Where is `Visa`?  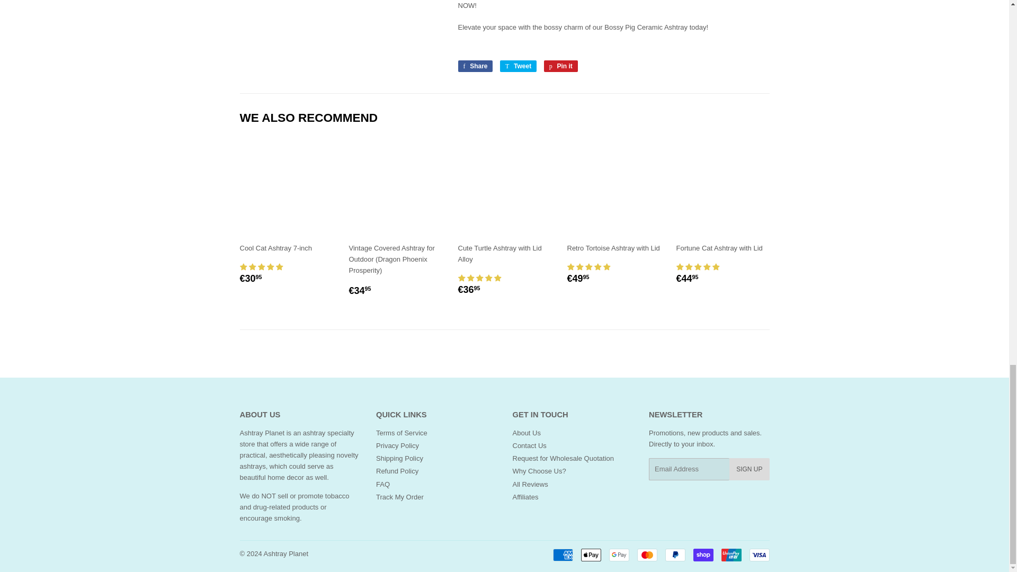 Visa is located at coordinates (759, 555).